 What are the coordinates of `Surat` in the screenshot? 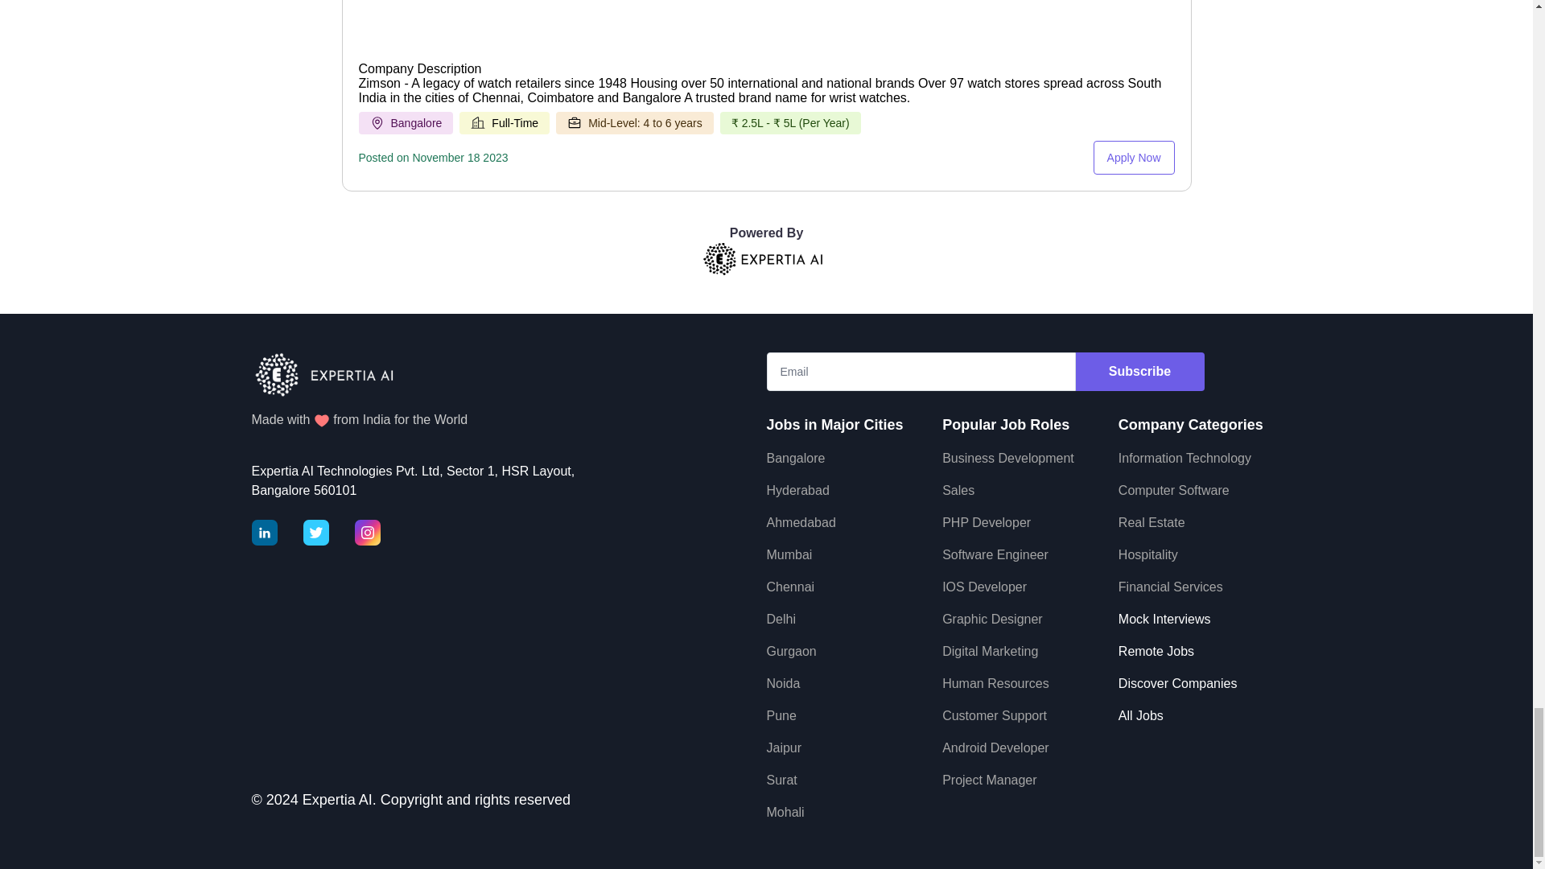 It's located at (781, 780).